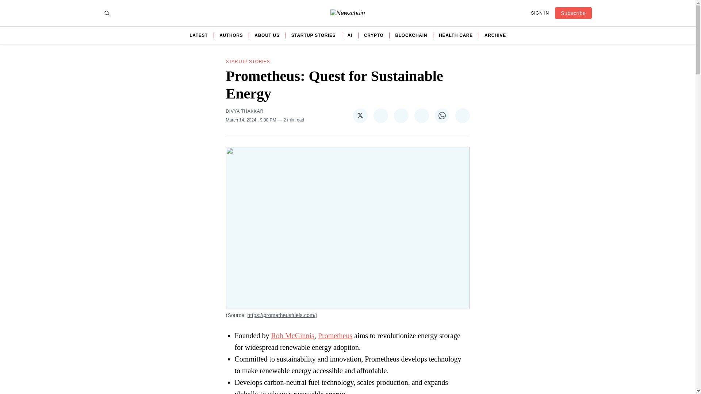 The height and width of the screenshot is (394, 701). Describe the element at coordinates (248, 62) in the screenshot. I see `STARTUP STORIES` at that location.